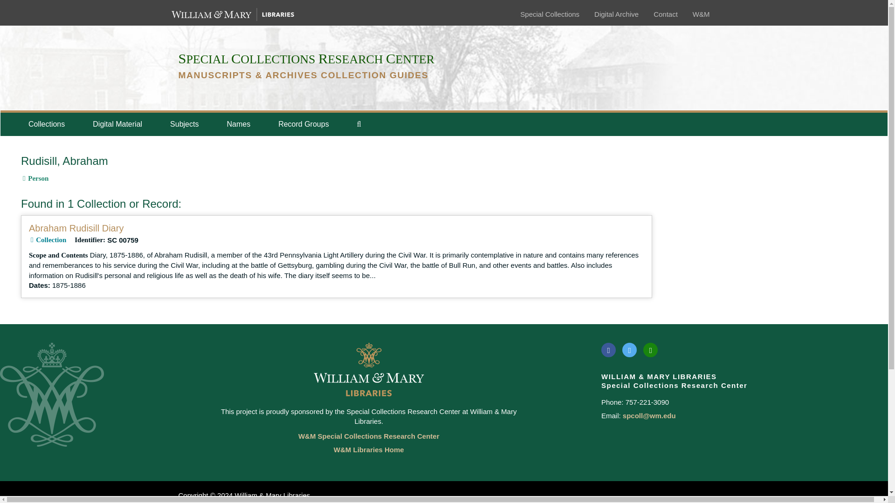 The height and width of the screenshot is (503, 895). I want to click on Abraham Rudisill Diary, so click(76, 228).